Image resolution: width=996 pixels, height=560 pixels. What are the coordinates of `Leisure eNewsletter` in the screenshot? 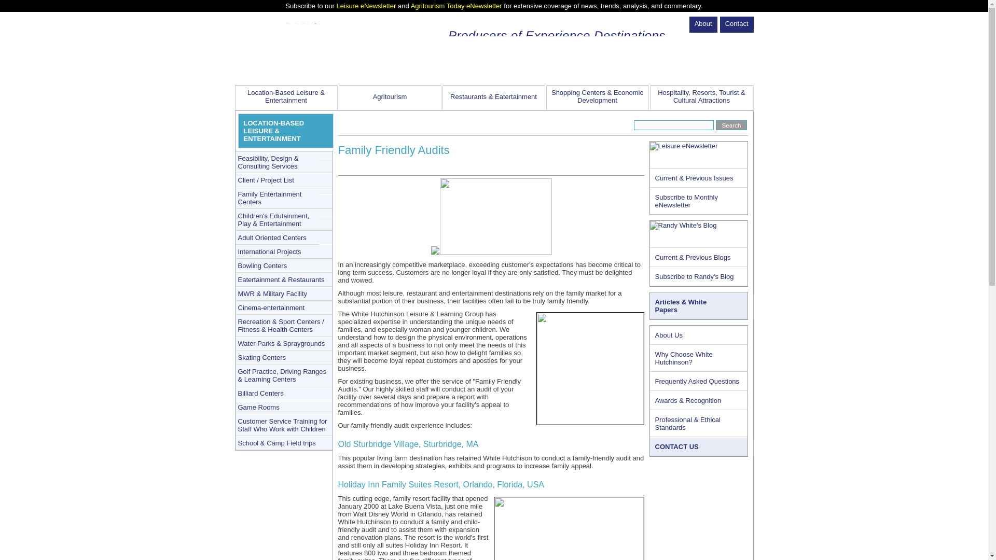 It's located at (366, 6).